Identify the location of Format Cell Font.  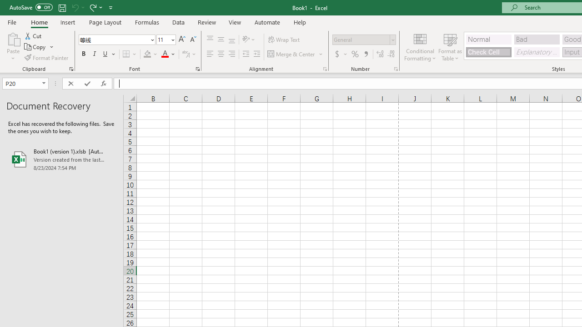
(197, 69).